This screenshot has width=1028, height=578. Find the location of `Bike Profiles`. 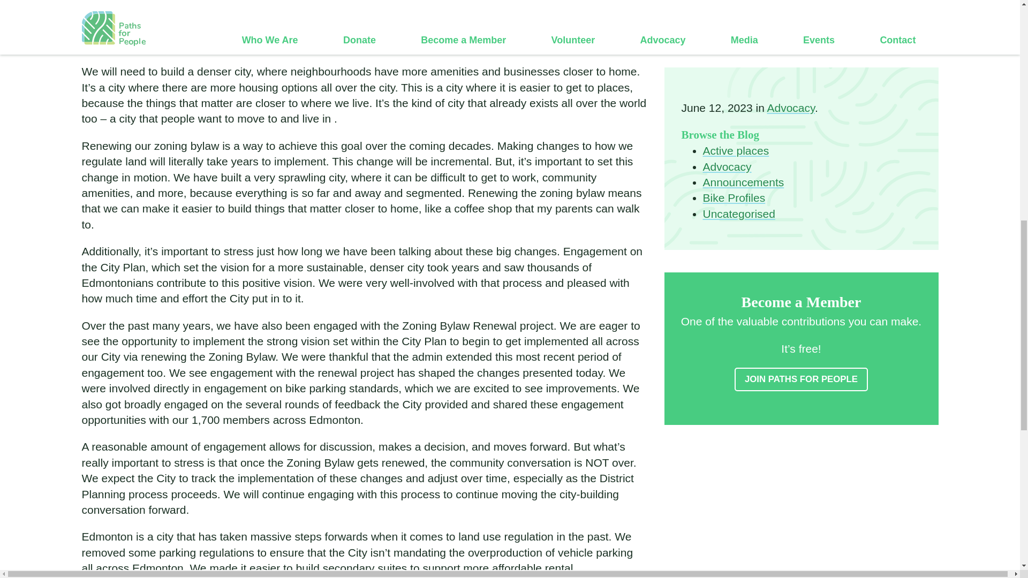

Bike Profiles is located at coordinates (734, 55).